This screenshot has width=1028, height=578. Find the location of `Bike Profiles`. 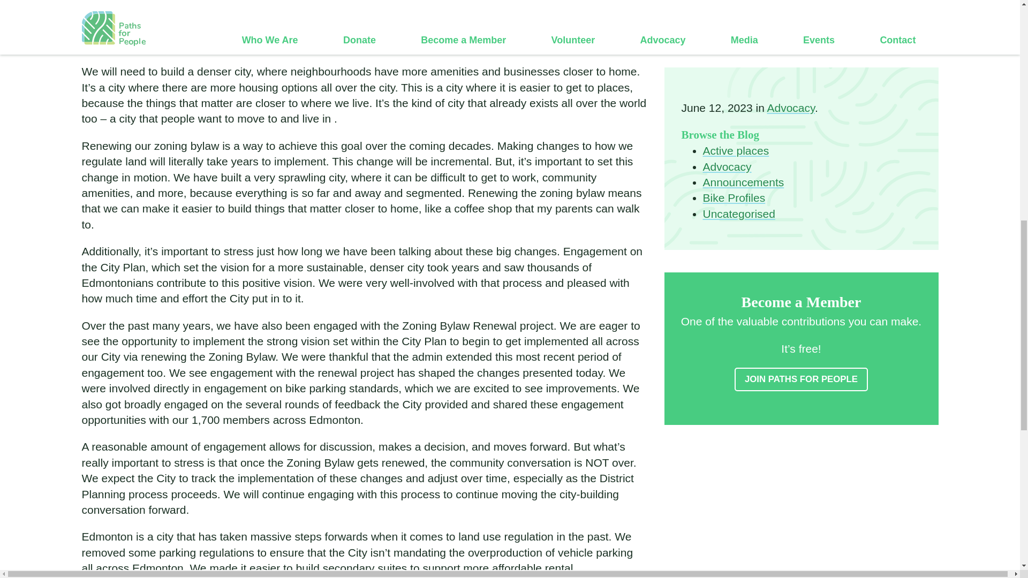

Bike Profiles is located at coordinates (734, 55).